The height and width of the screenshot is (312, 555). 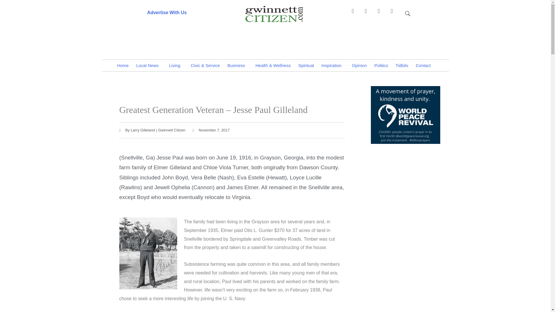 I want to click on Advertisement, so click(x=405, y=185).